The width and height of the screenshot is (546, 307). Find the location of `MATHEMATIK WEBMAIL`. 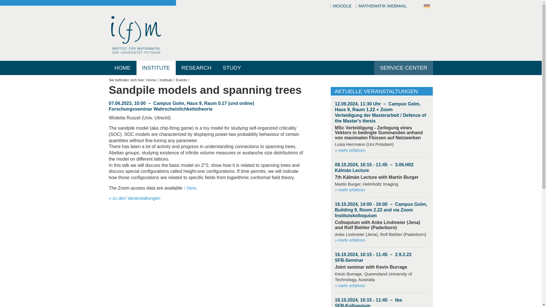

MATHEMATIK WEBMAIL is located at coordinates (381, 7).